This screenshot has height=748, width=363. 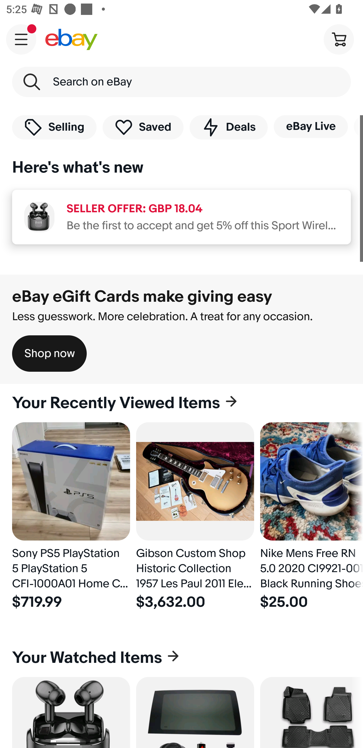 I want to click on Selling, so click(x=54, y=127).